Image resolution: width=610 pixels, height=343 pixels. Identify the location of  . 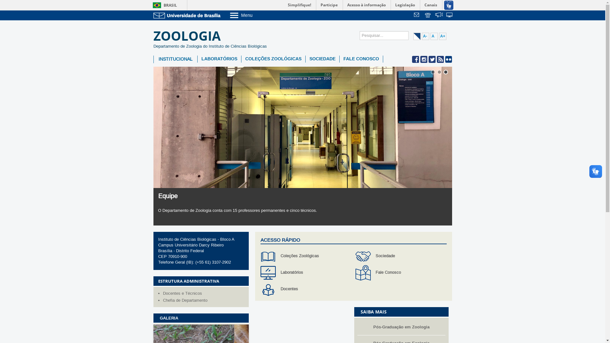
(439, 16).